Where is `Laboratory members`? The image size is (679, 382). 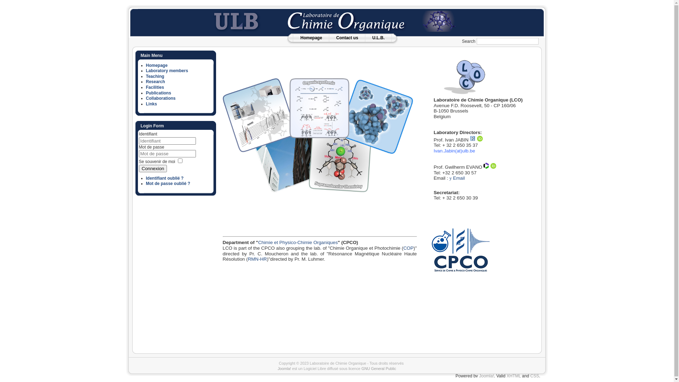
Laboratory members is located at coordinates (167, 71).